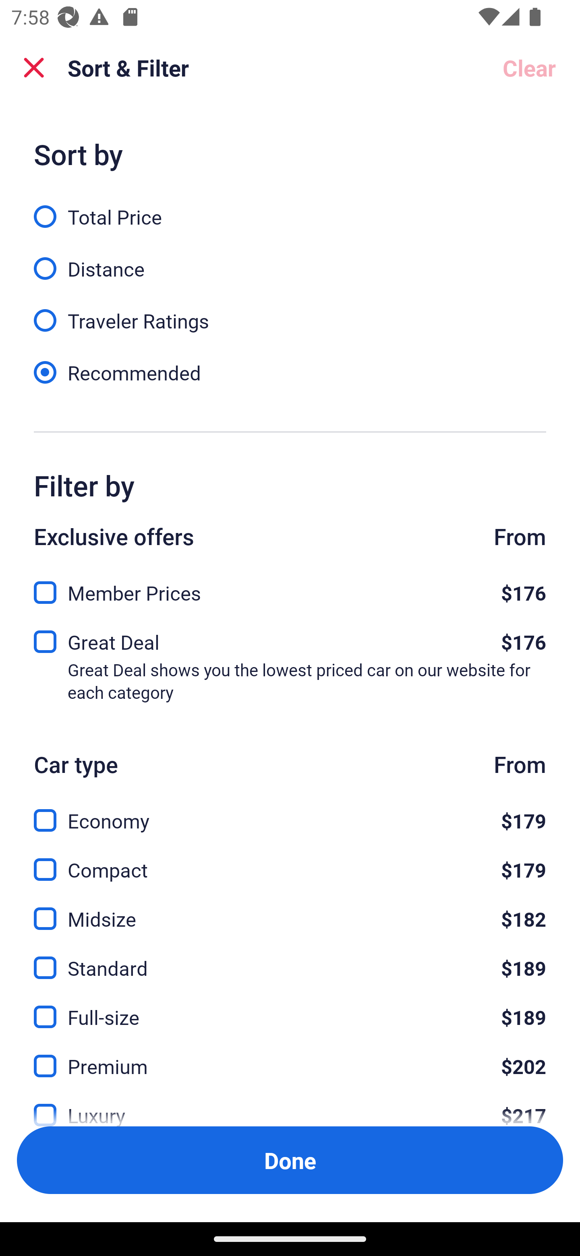 Image resolution: width=580 pixels, height=1256 pixels. Describe the element at coordinates (290, 812) in the screenshot. I see `Economy, $179 Economy $179` at that location.